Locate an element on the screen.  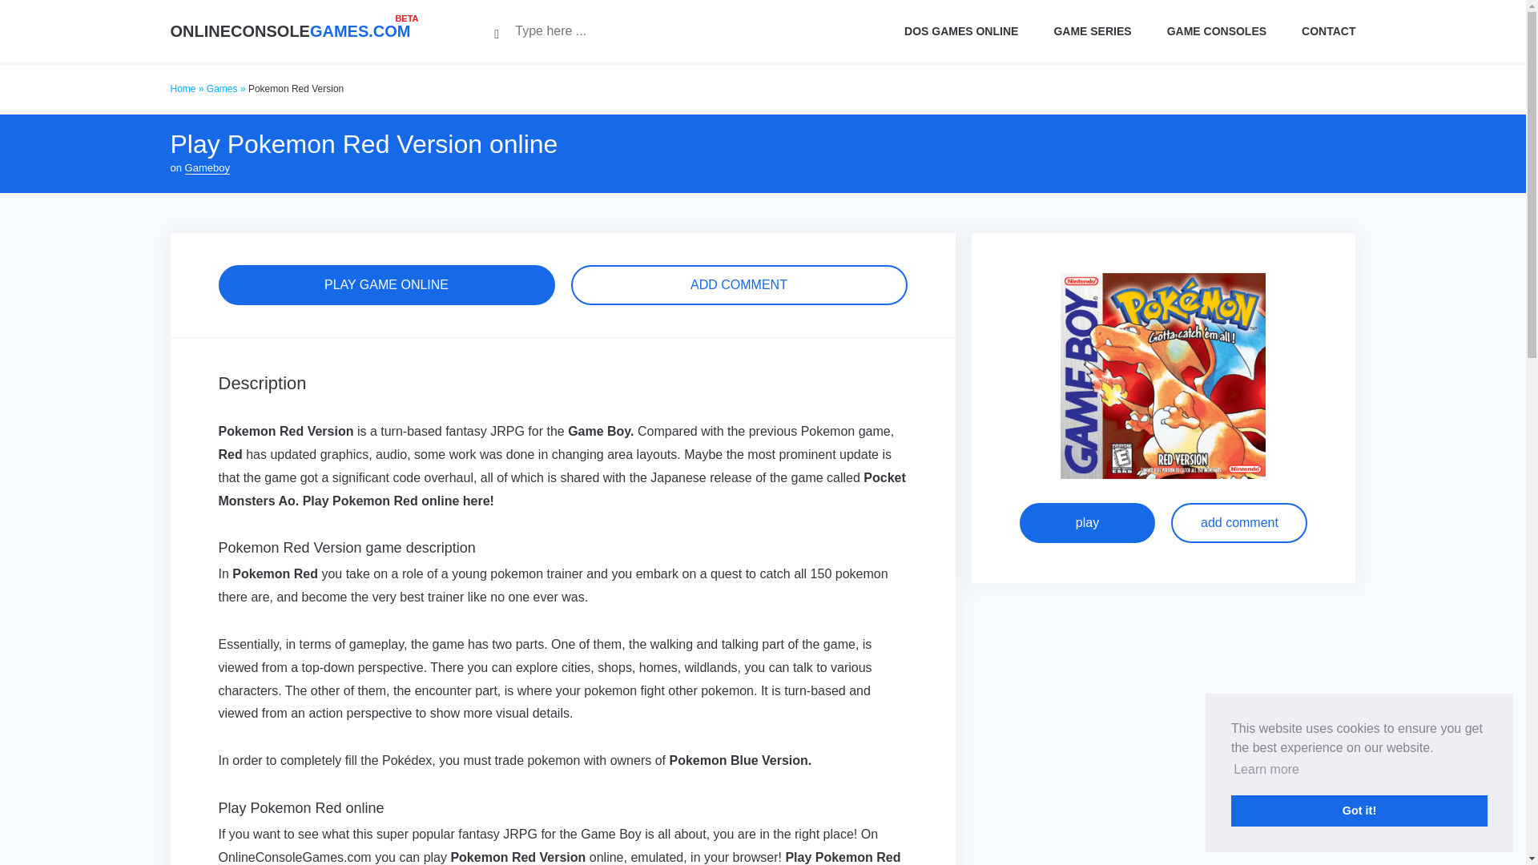
GAME SERIES is located at coordinates (1092, 30).